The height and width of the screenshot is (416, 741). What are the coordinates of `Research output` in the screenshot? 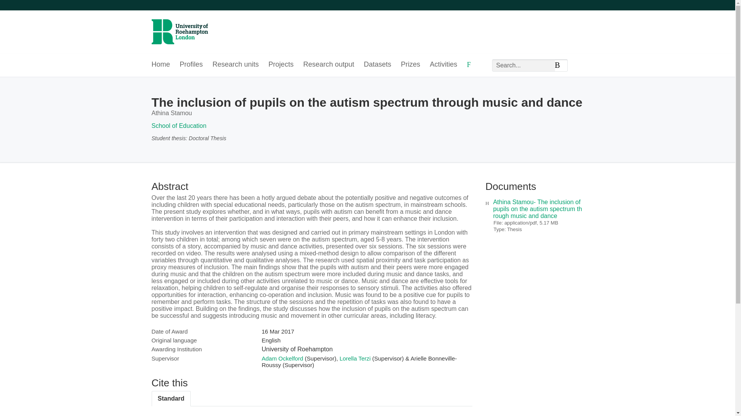 It's located at (328, 65).